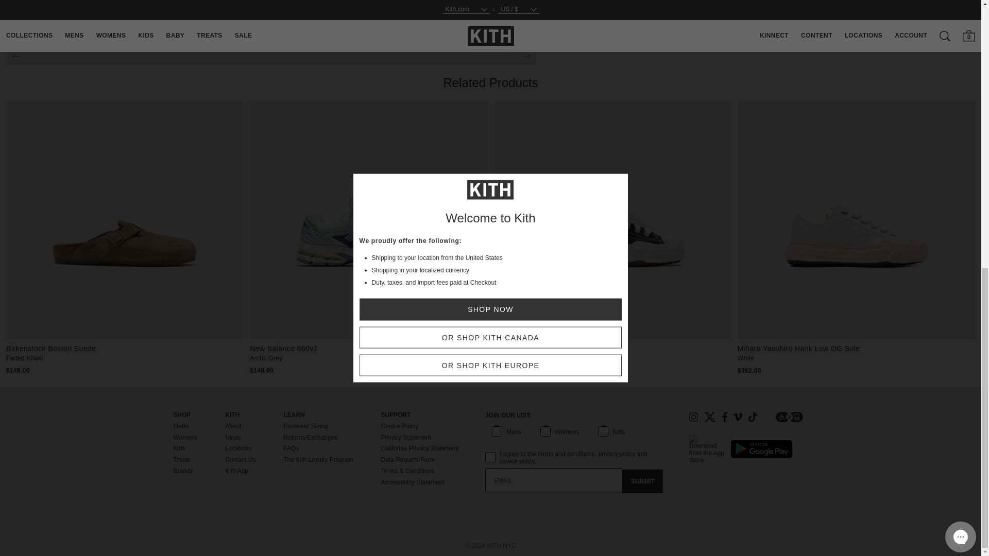 The width and height of the screenshot is (989, 556). I want to click on Vimeo, so click(738, 417).